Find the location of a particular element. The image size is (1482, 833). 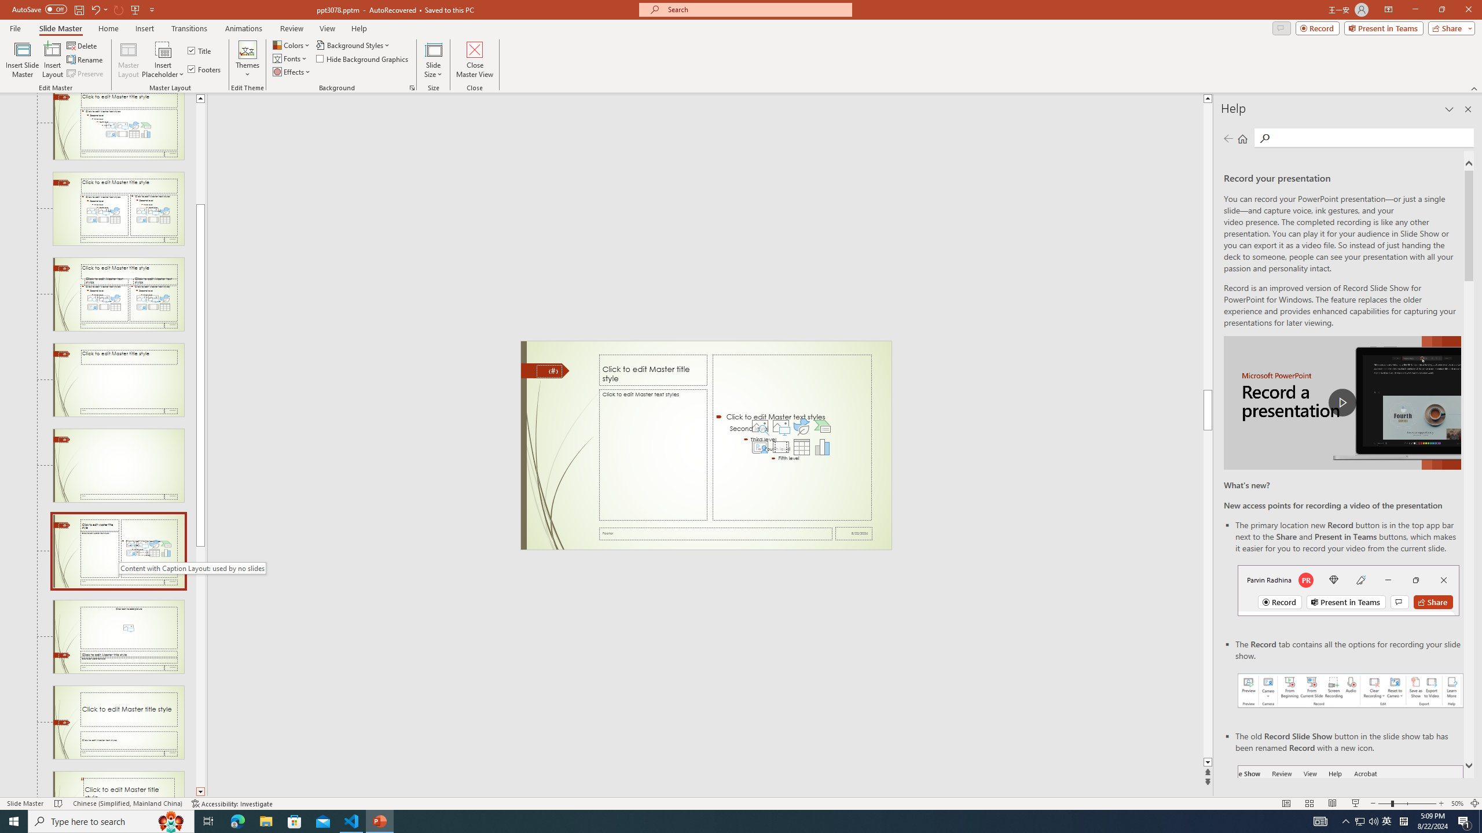

Hide Background Graphics is located at coordinates (362, 58).